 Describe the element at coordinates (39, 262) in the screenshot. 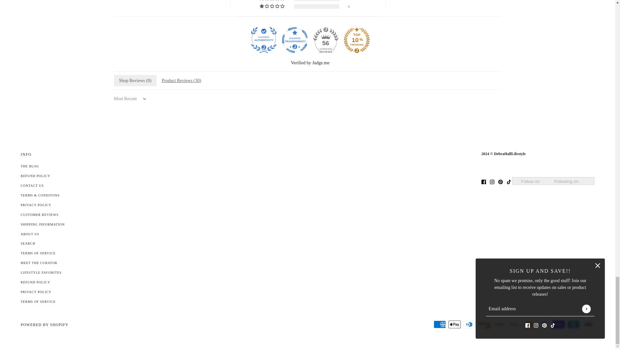

I see `Meet The Curator` at that location.